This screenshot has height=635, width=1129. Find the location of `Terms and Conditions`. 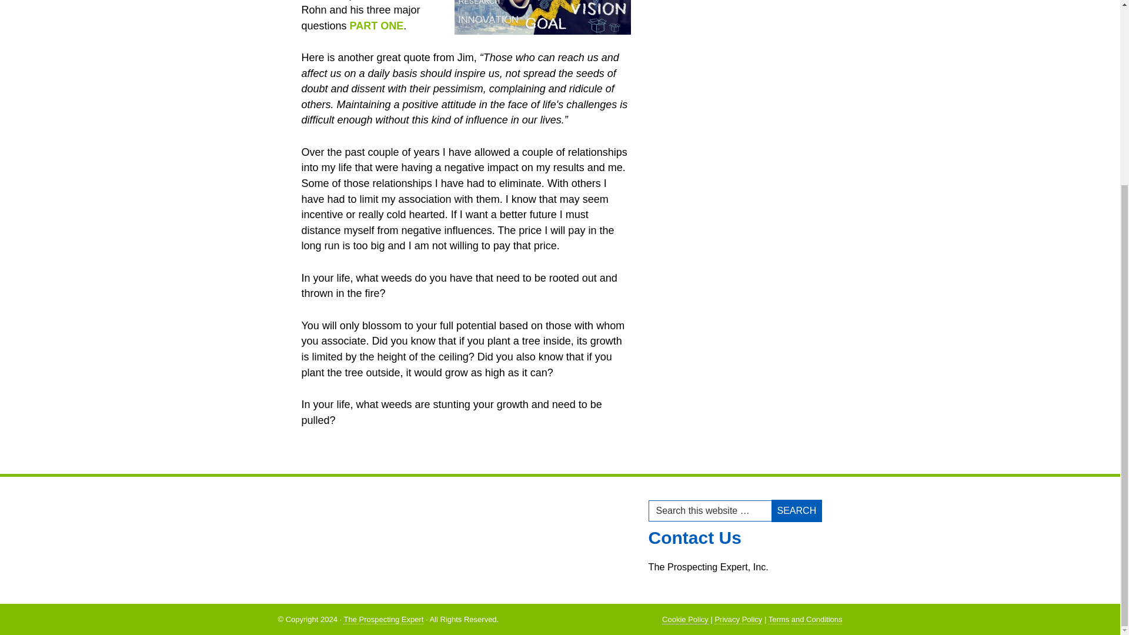

Terms and Conditions is located at coordinates (806, 620).